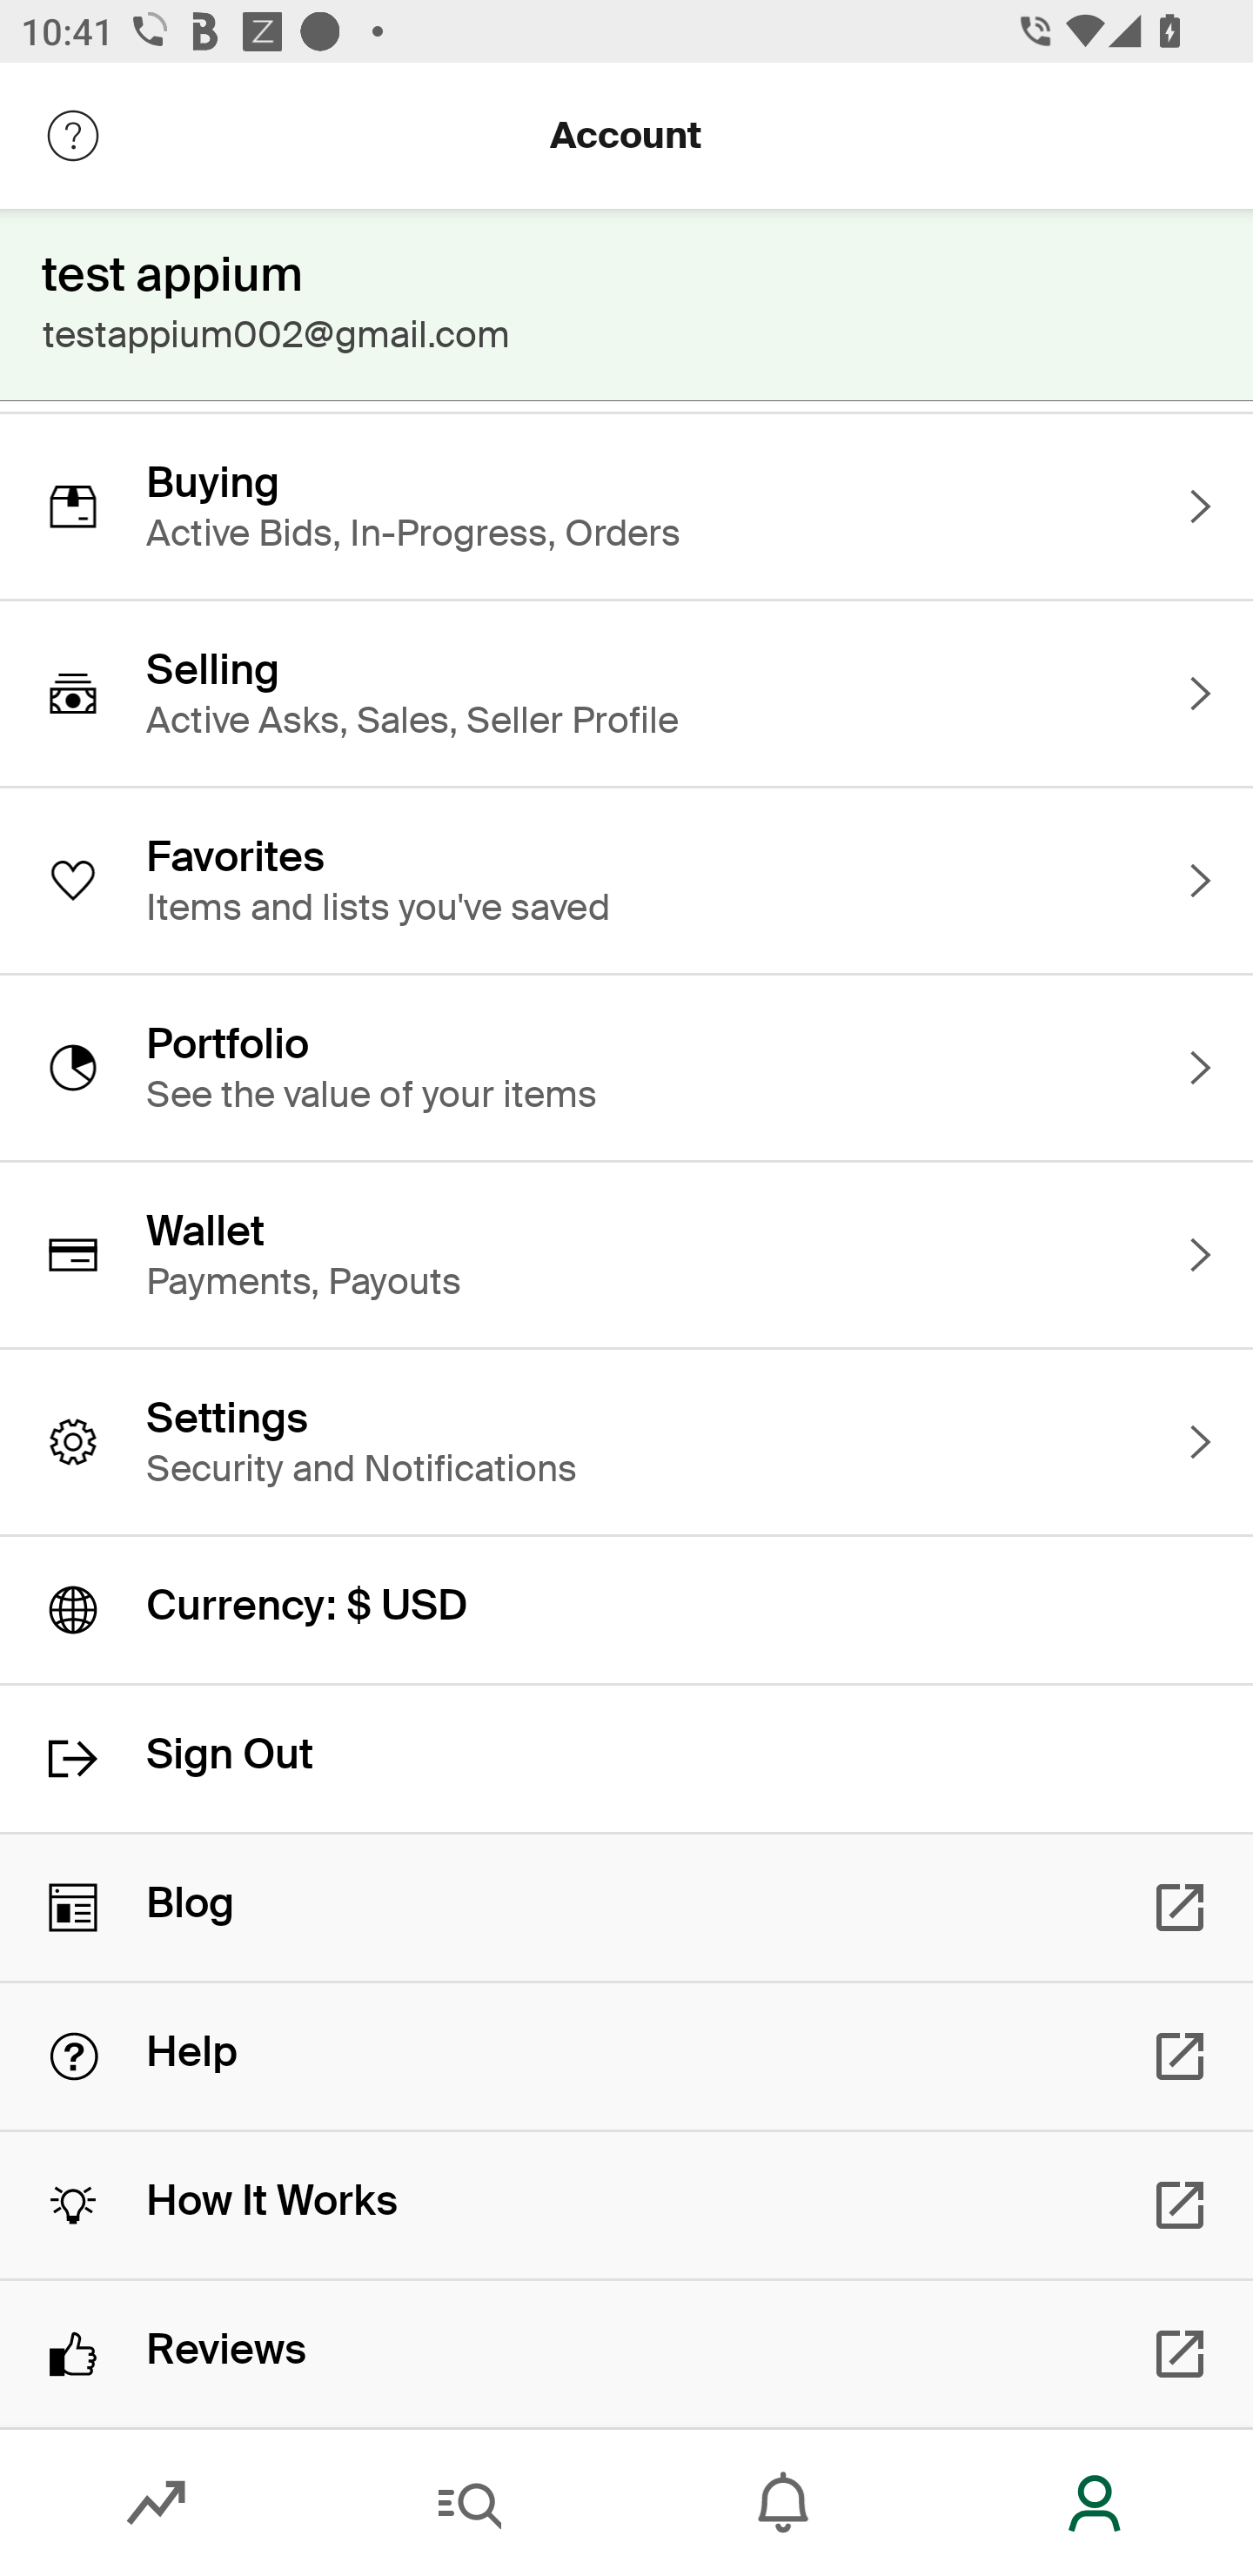 This screenshot has width=1253, height=2576. Describe the element at coordinates (626, 1443) in the screenshot. I see `Settings Security and Notifications` at that location.